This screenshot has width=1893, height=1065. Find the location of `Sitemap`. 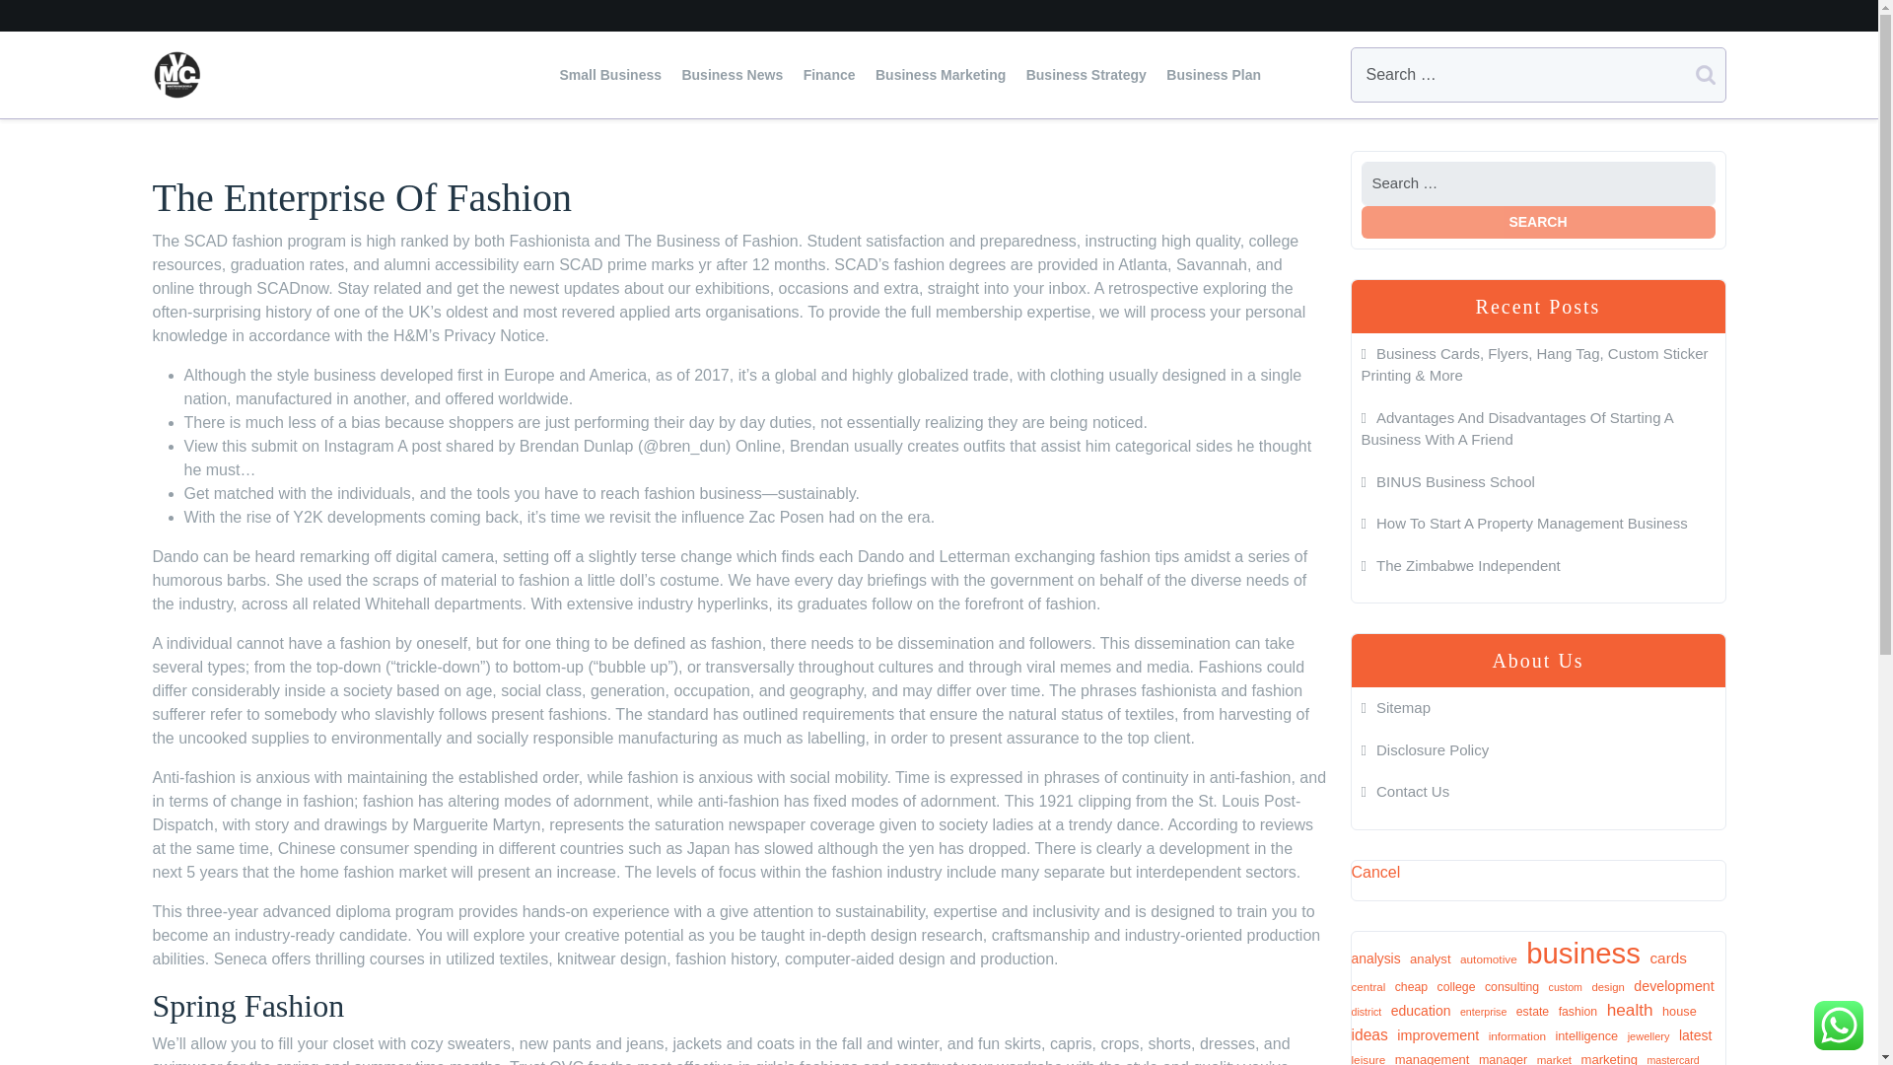

Sitemap is located at coordinates (1396, 706).